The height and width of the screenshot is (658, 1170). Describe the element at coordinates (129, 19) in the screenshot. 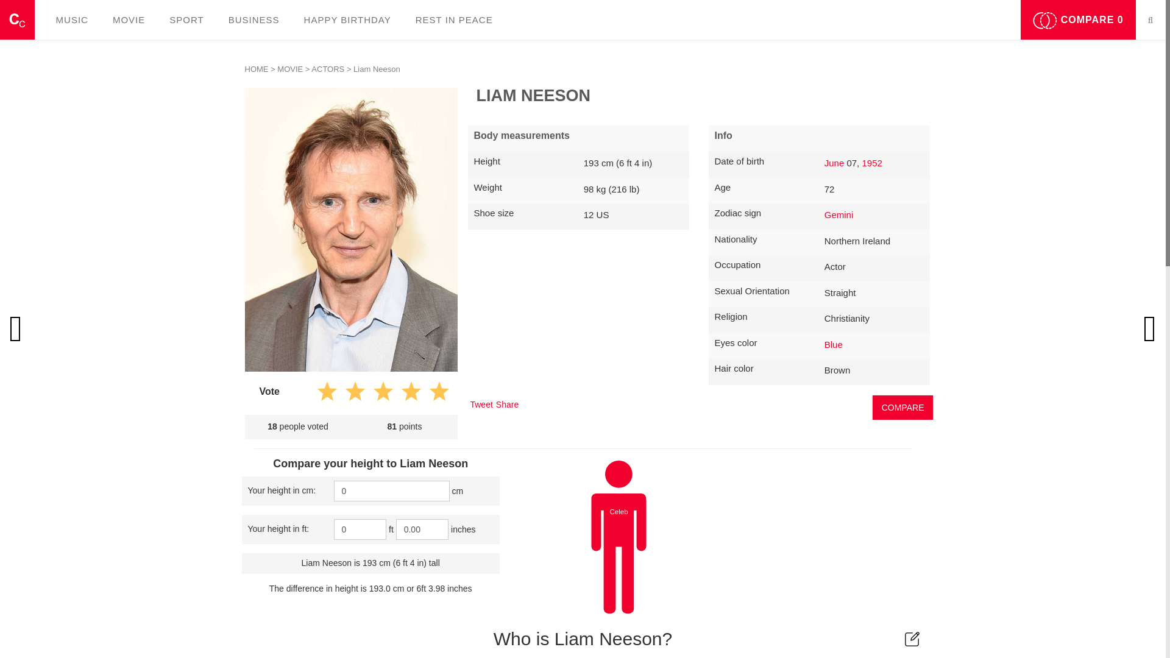

I see `MOVIE` at that location.